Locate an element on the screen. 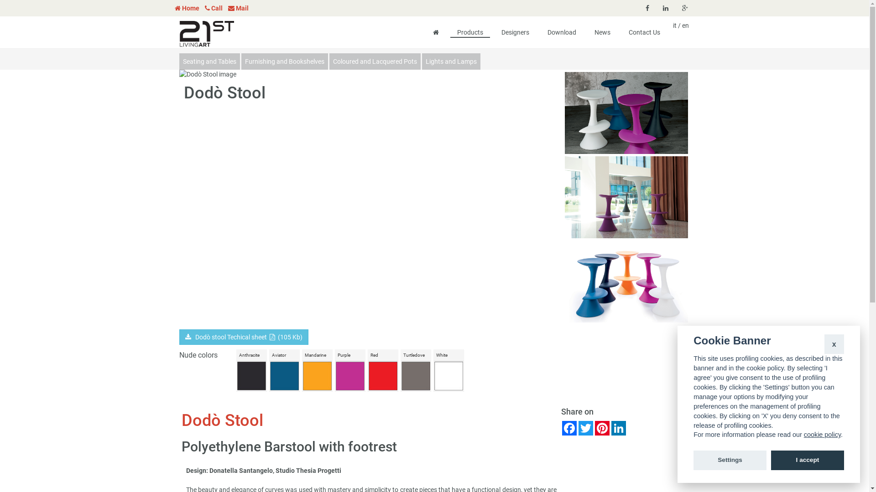  LinkedIn is located at coordinates (619, 428).